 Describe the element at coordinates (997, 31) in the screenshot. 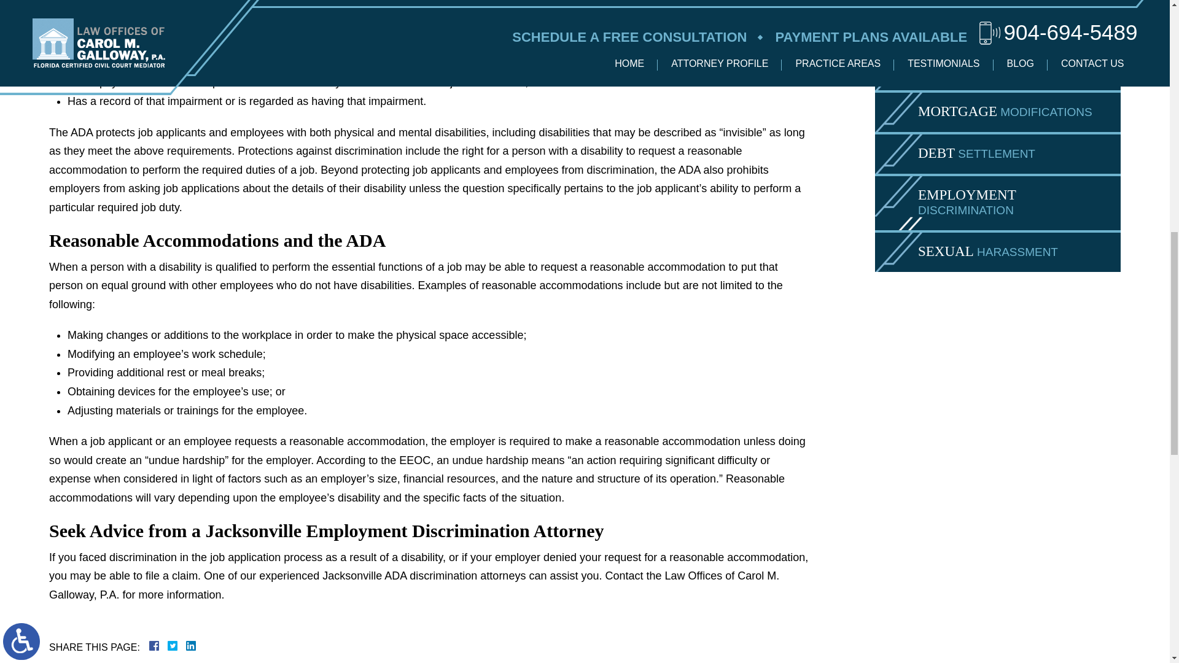

I see `MEDICAL DEBT` at that location.